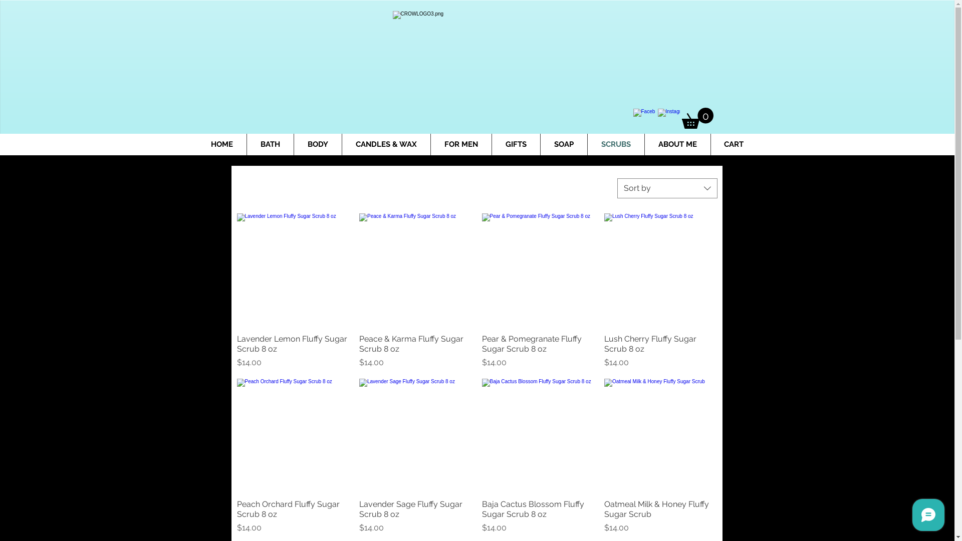 Image resolution: width=962 pixels, height=541 pixels. Describe the element at coordinates (516, 144) in the screenshot. I see `GIFTS` at that location.